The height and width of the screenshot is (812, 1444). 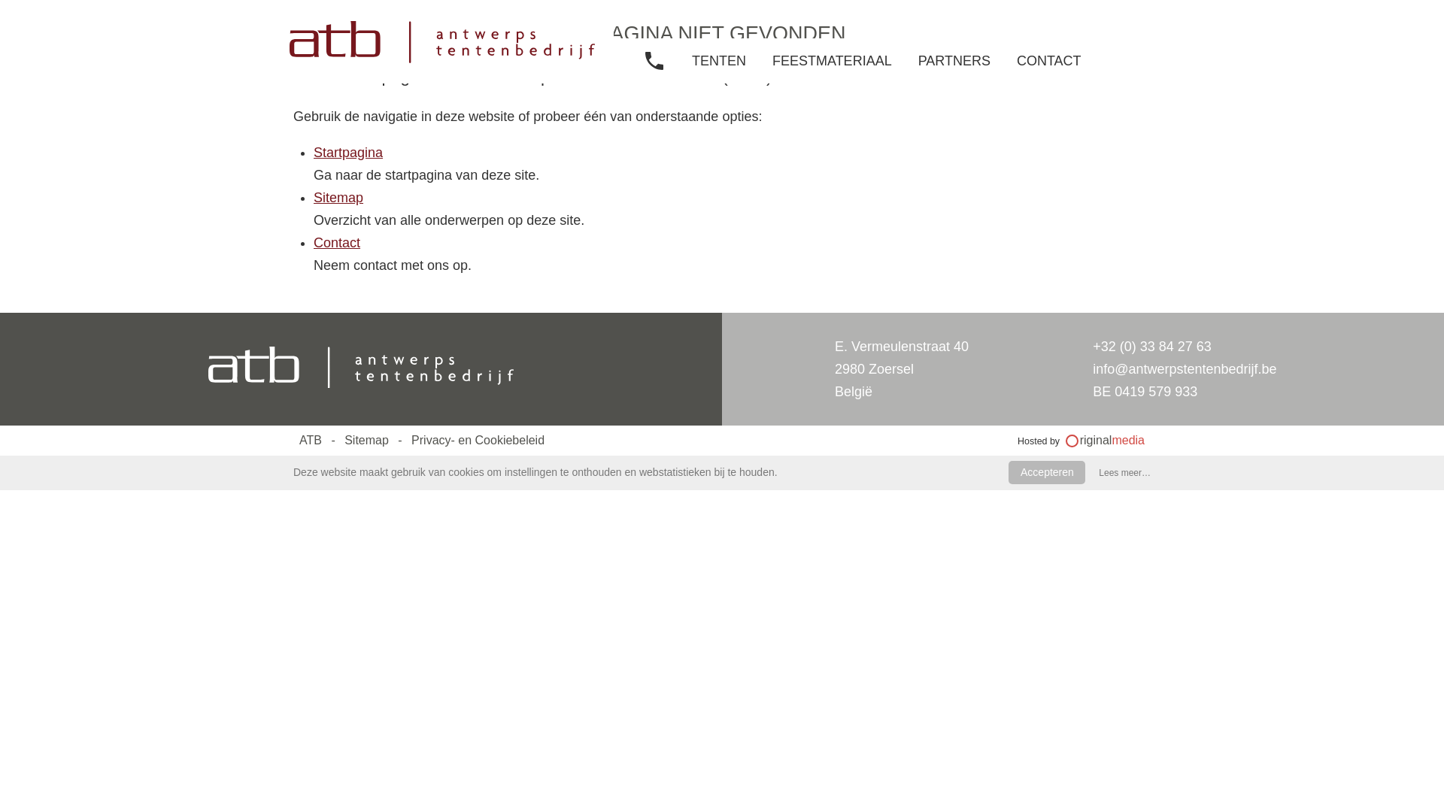 What do you see at coordinates (363, 441) in the screenshot?
I see `Sitemap` at bounding box center [363, 441].